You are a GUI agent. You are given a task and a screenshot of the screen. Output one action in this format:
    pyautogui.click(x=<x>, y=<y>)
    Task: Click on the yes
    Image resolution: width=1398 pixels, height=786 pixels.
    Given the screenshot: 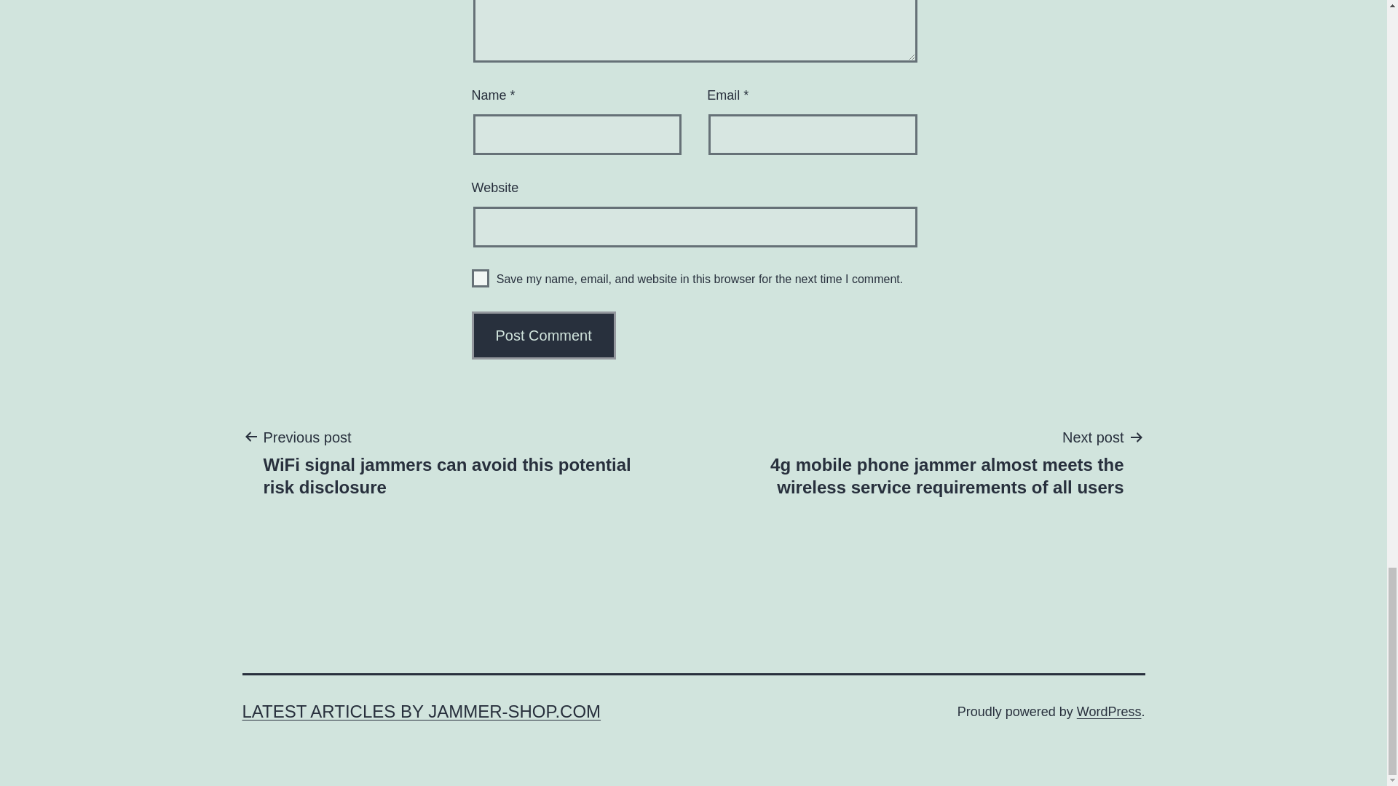 What is the action you would take?
    pyautogui.click(x=481, y=278)
    